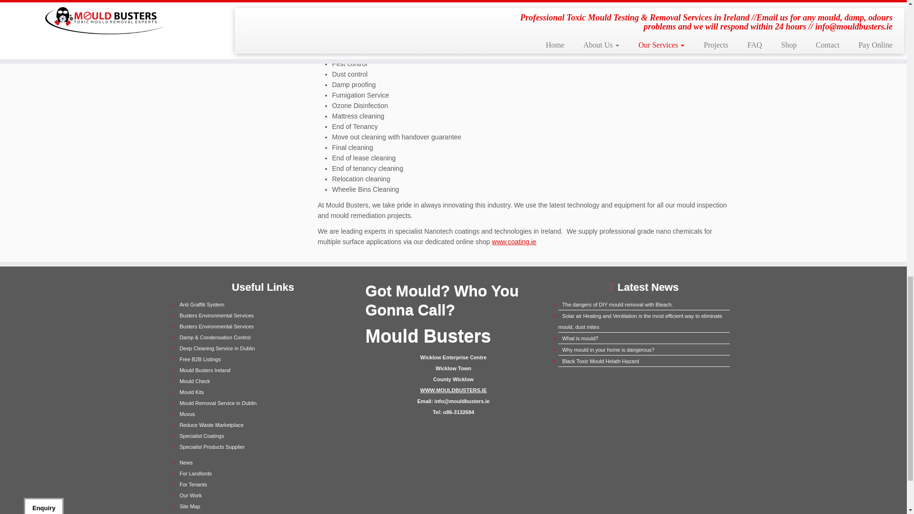 This screenshot has width=914, height=514. Describe the element at coordinates (200, 359) in the screenshot. I see `free classifieds site ireland` at that location.